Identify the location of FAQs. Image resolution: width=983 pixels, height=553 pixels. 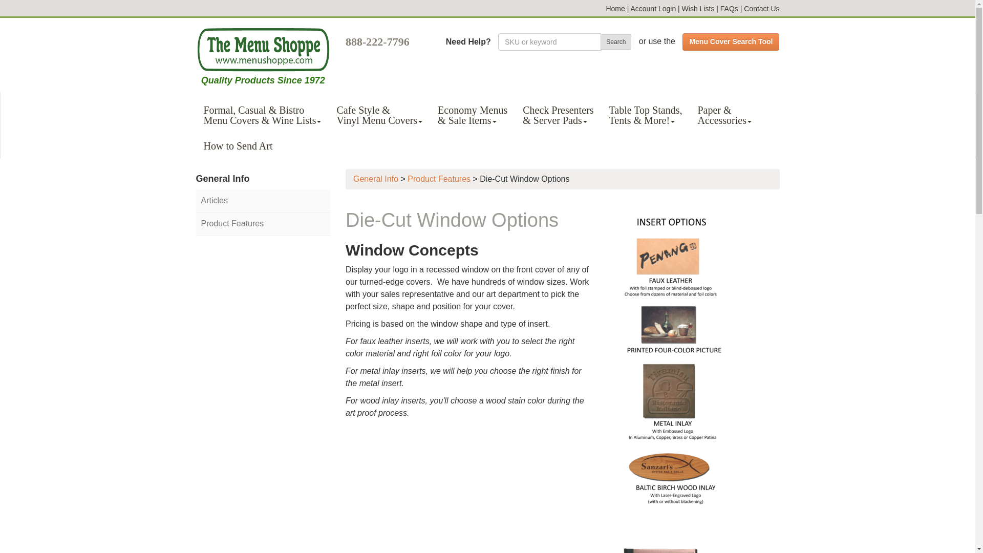
(729, 8).